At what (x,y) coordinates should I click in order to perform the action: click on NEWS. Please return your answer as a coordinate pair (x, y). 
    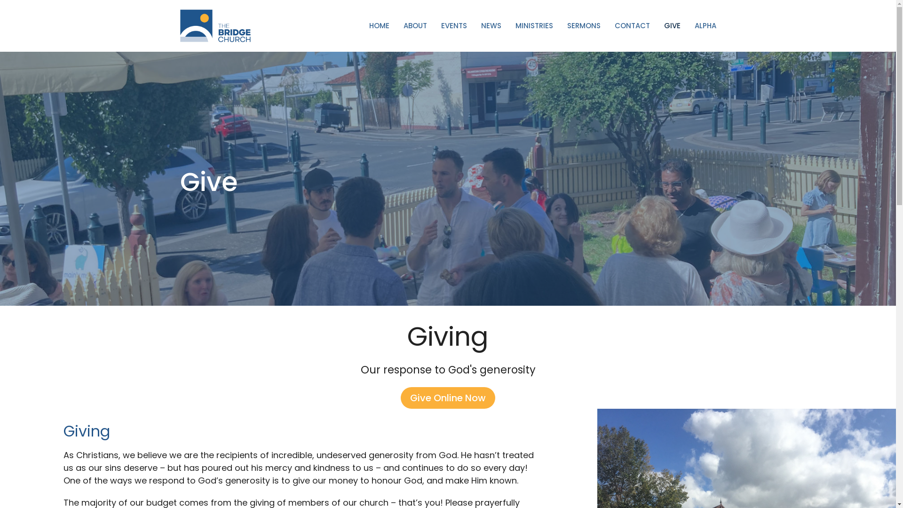
    Looking at the image, I should click on (491, 25).